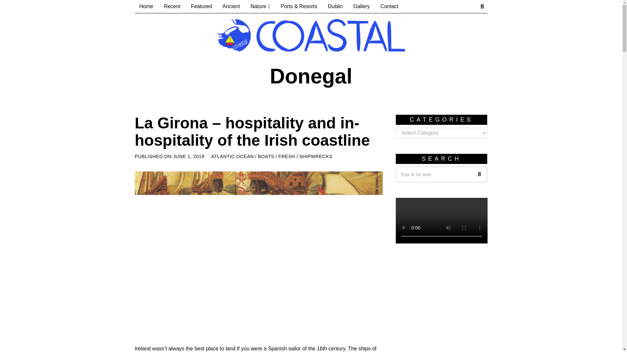 The width and height of the screenshot is (627, 352). What do you see at coordinates (286, 156) in the screenshot?
I see `FRESH` at bounding box center [286, 156].